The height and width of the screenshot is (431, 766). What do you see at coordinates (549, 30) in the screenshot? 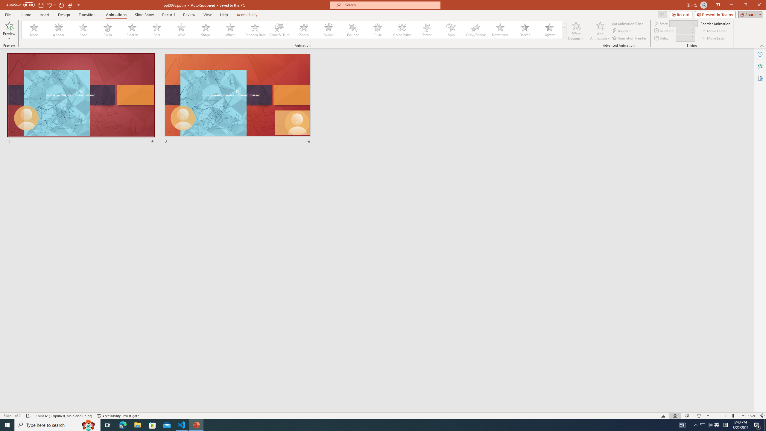
I see `Lighten` at bounding box center [549, 30].